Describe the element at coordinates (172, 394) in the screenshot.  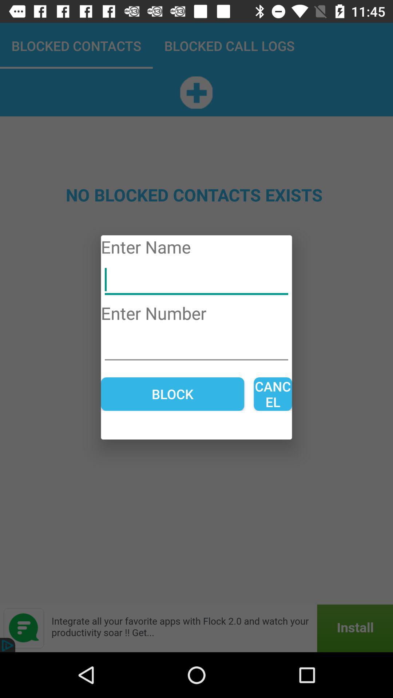
I see `tap block` at that location.